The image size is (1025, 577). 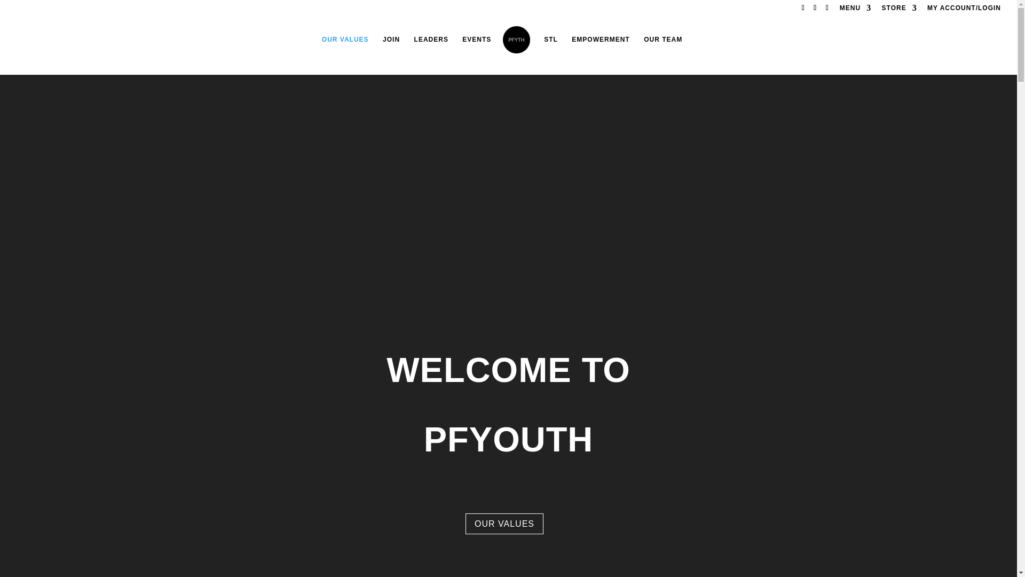 What do you see at coordinates (551, 47) in the screenshot?
I see `STL` at bounding box center [551, 47].